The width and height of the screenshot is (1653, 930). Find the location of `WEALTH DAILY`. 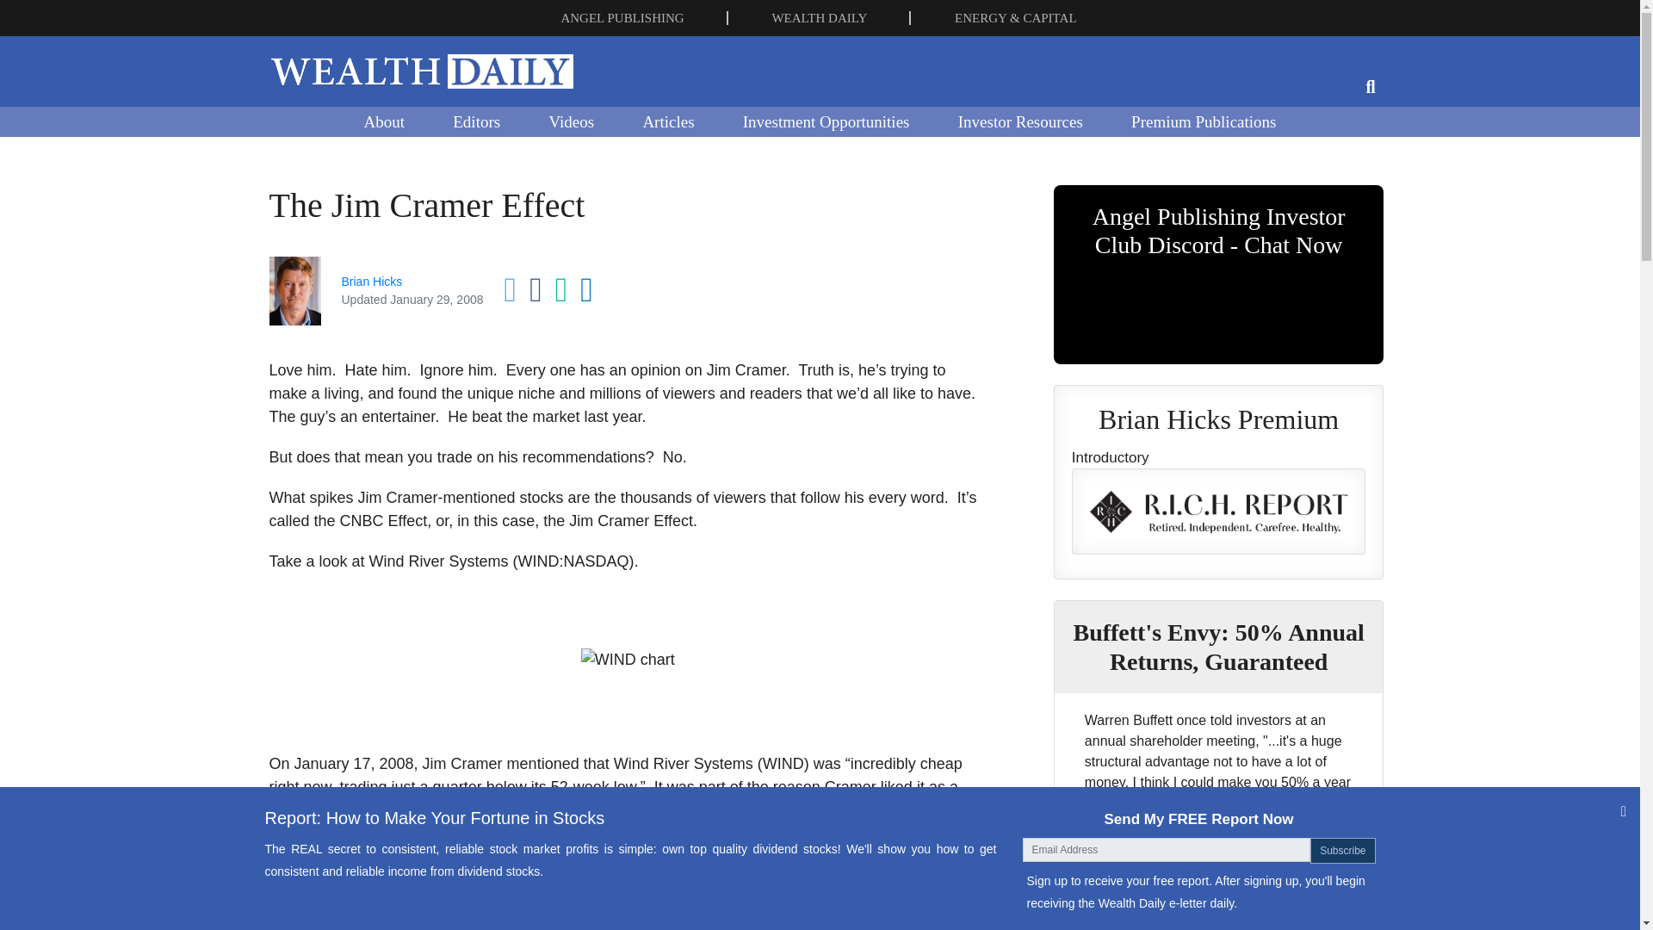

WEALTH DAILY is located at coordinates (819, 17).